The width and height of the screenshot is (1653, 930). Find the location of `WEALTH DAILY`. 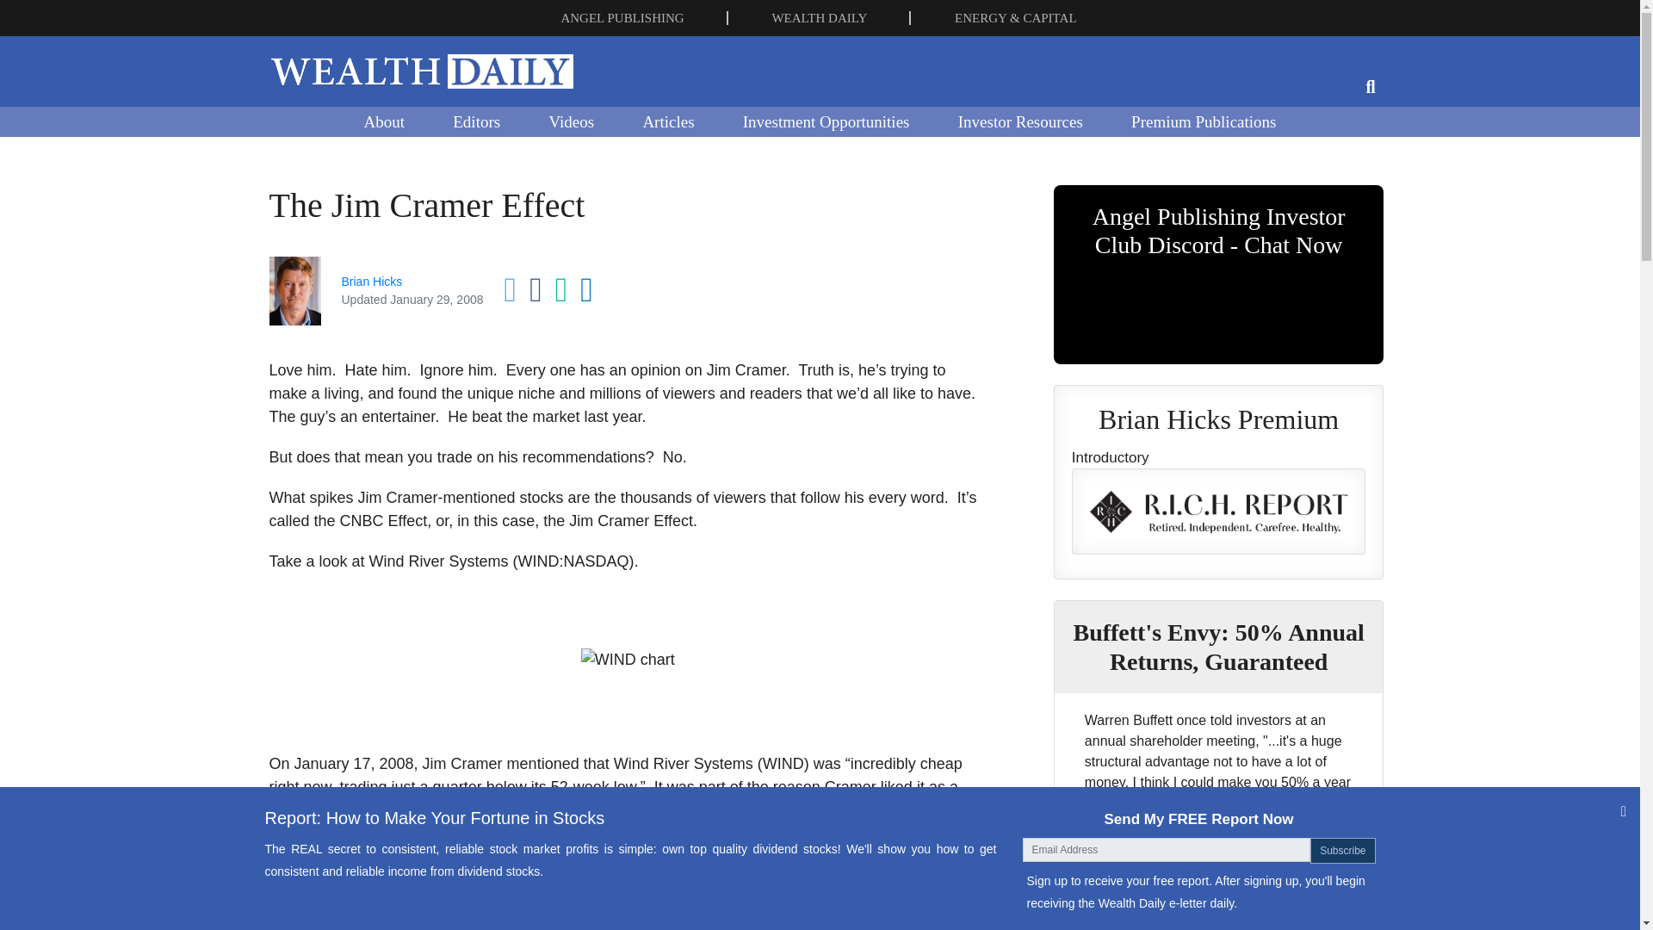

WEALTH DAILY is located at coordinates (819, 17).